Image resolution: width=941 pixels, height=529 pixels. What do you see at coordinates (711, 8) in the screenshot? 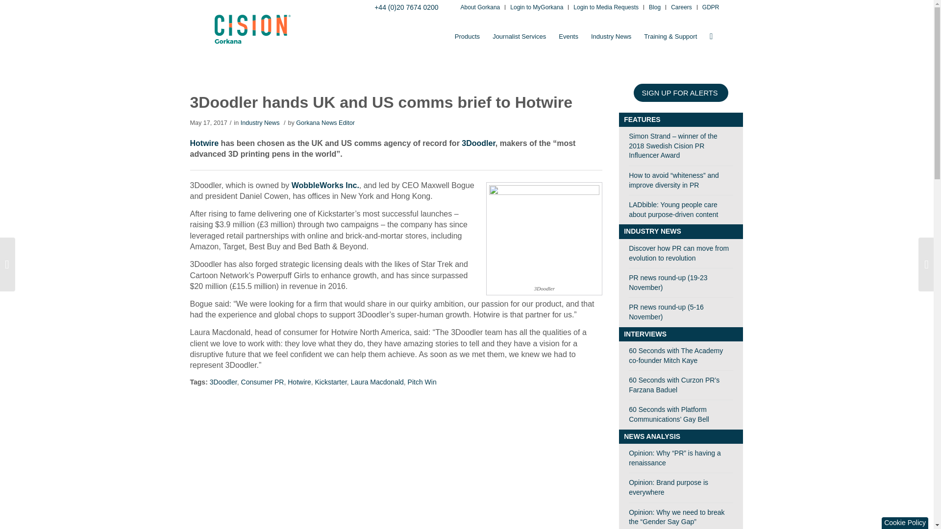
I see `GDPR` at bounding box center [711, 8].